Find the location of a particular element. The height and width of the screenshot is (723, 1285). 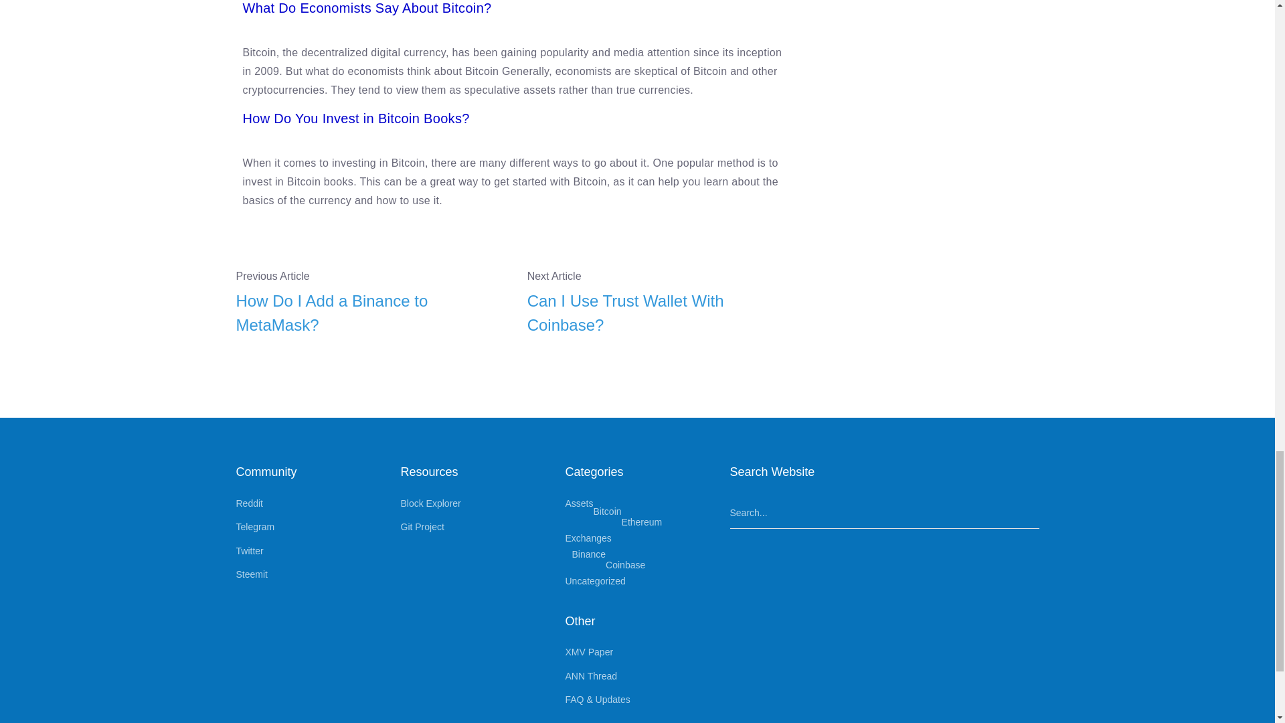

How Do I Add a Binance to MetaMask? is located at coordinates (371, 313).